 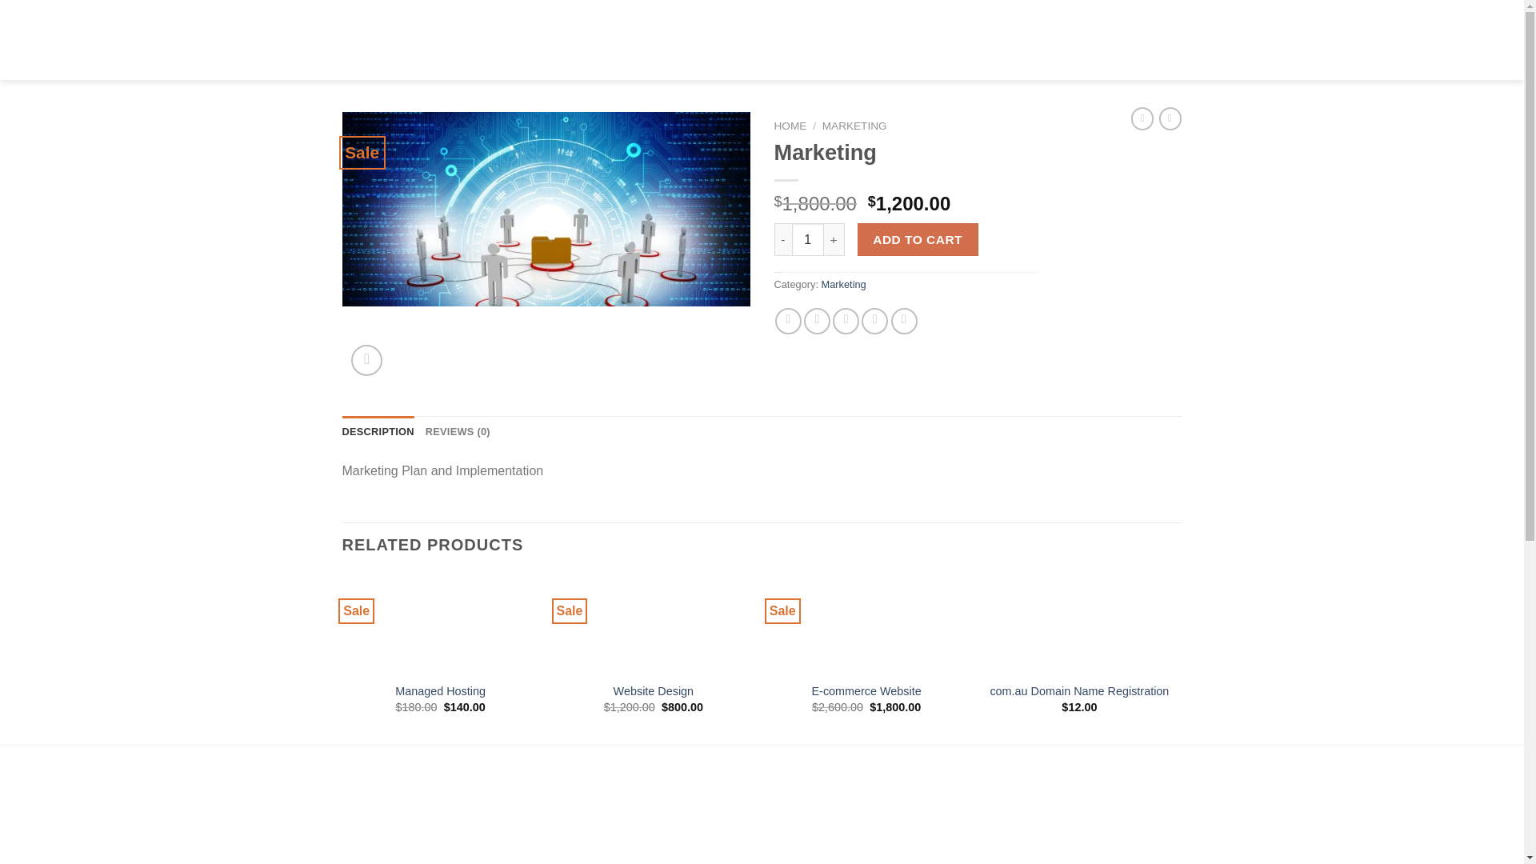 What do you see at coordinates (874, 320) in the screenshot?
I see `Pin on Pinterest` at bounding box center [874, 320].